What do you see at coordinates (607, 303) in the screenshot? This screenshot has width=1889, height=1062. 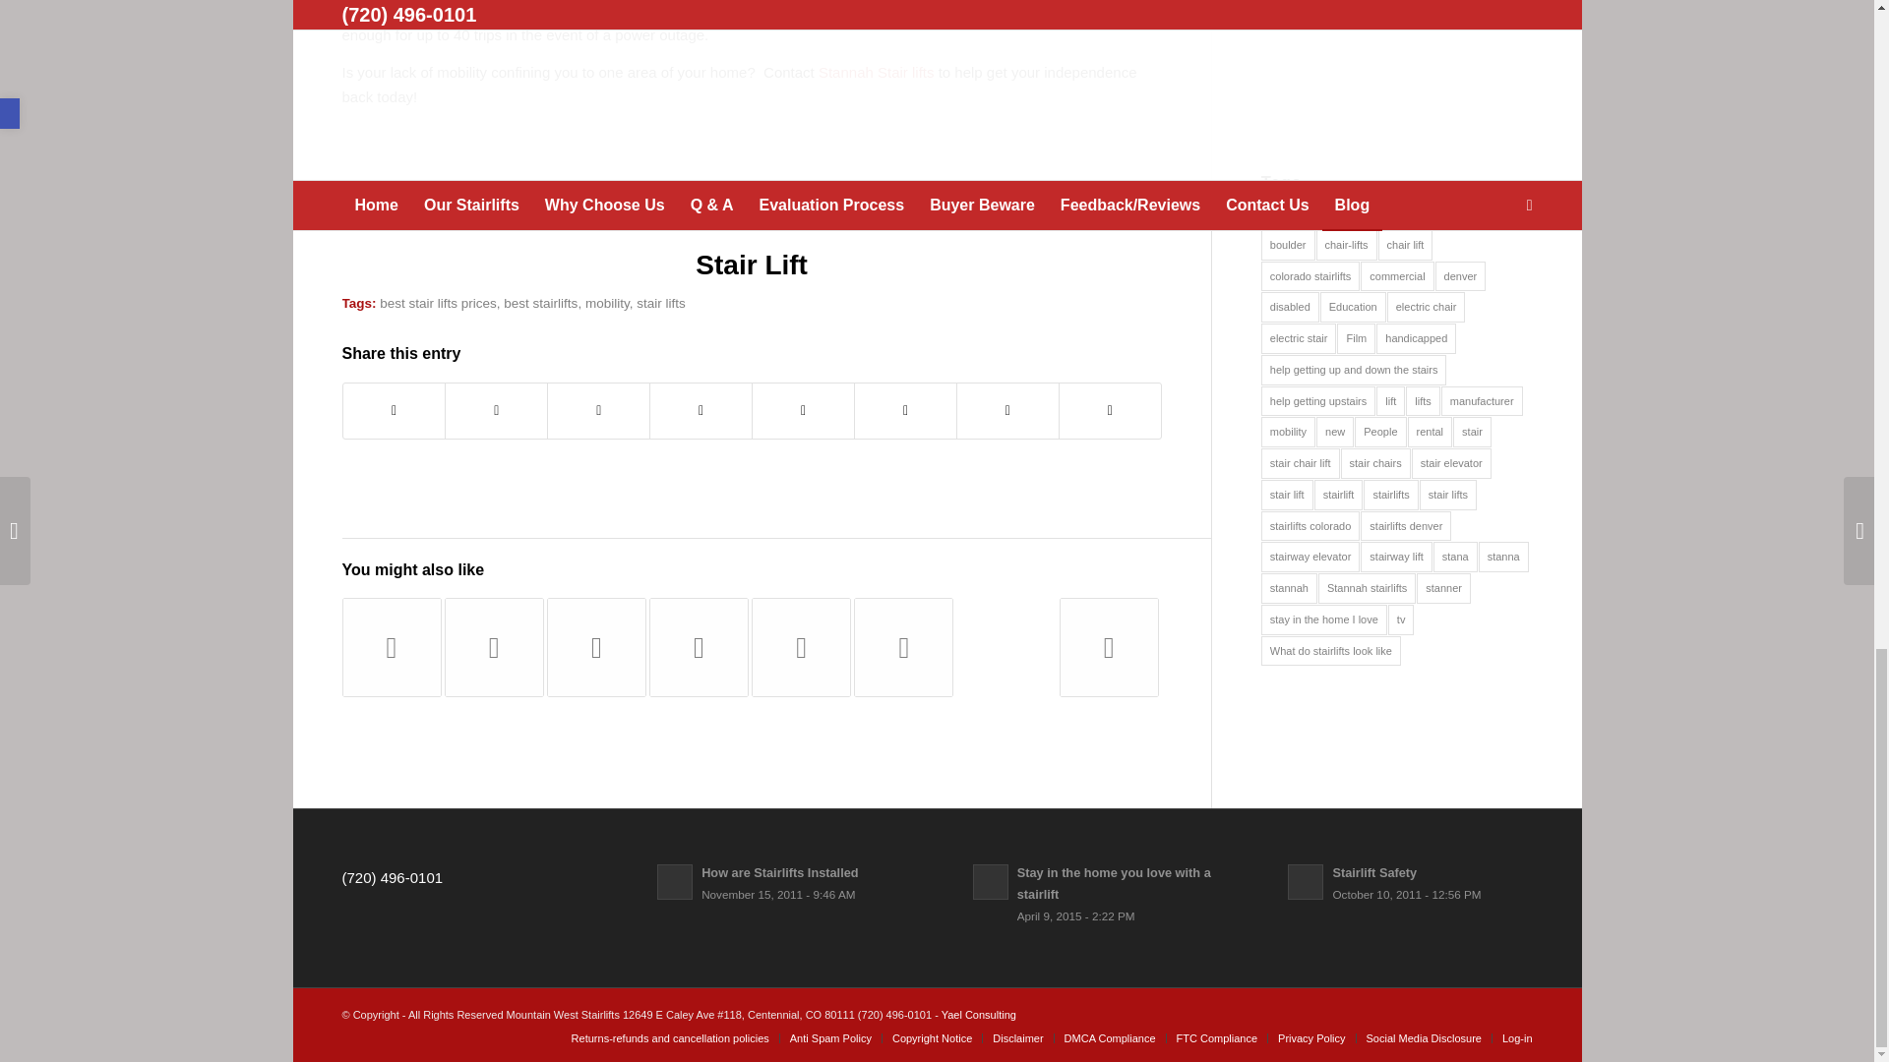 I see `mobility` at bounding box center [607, 303].